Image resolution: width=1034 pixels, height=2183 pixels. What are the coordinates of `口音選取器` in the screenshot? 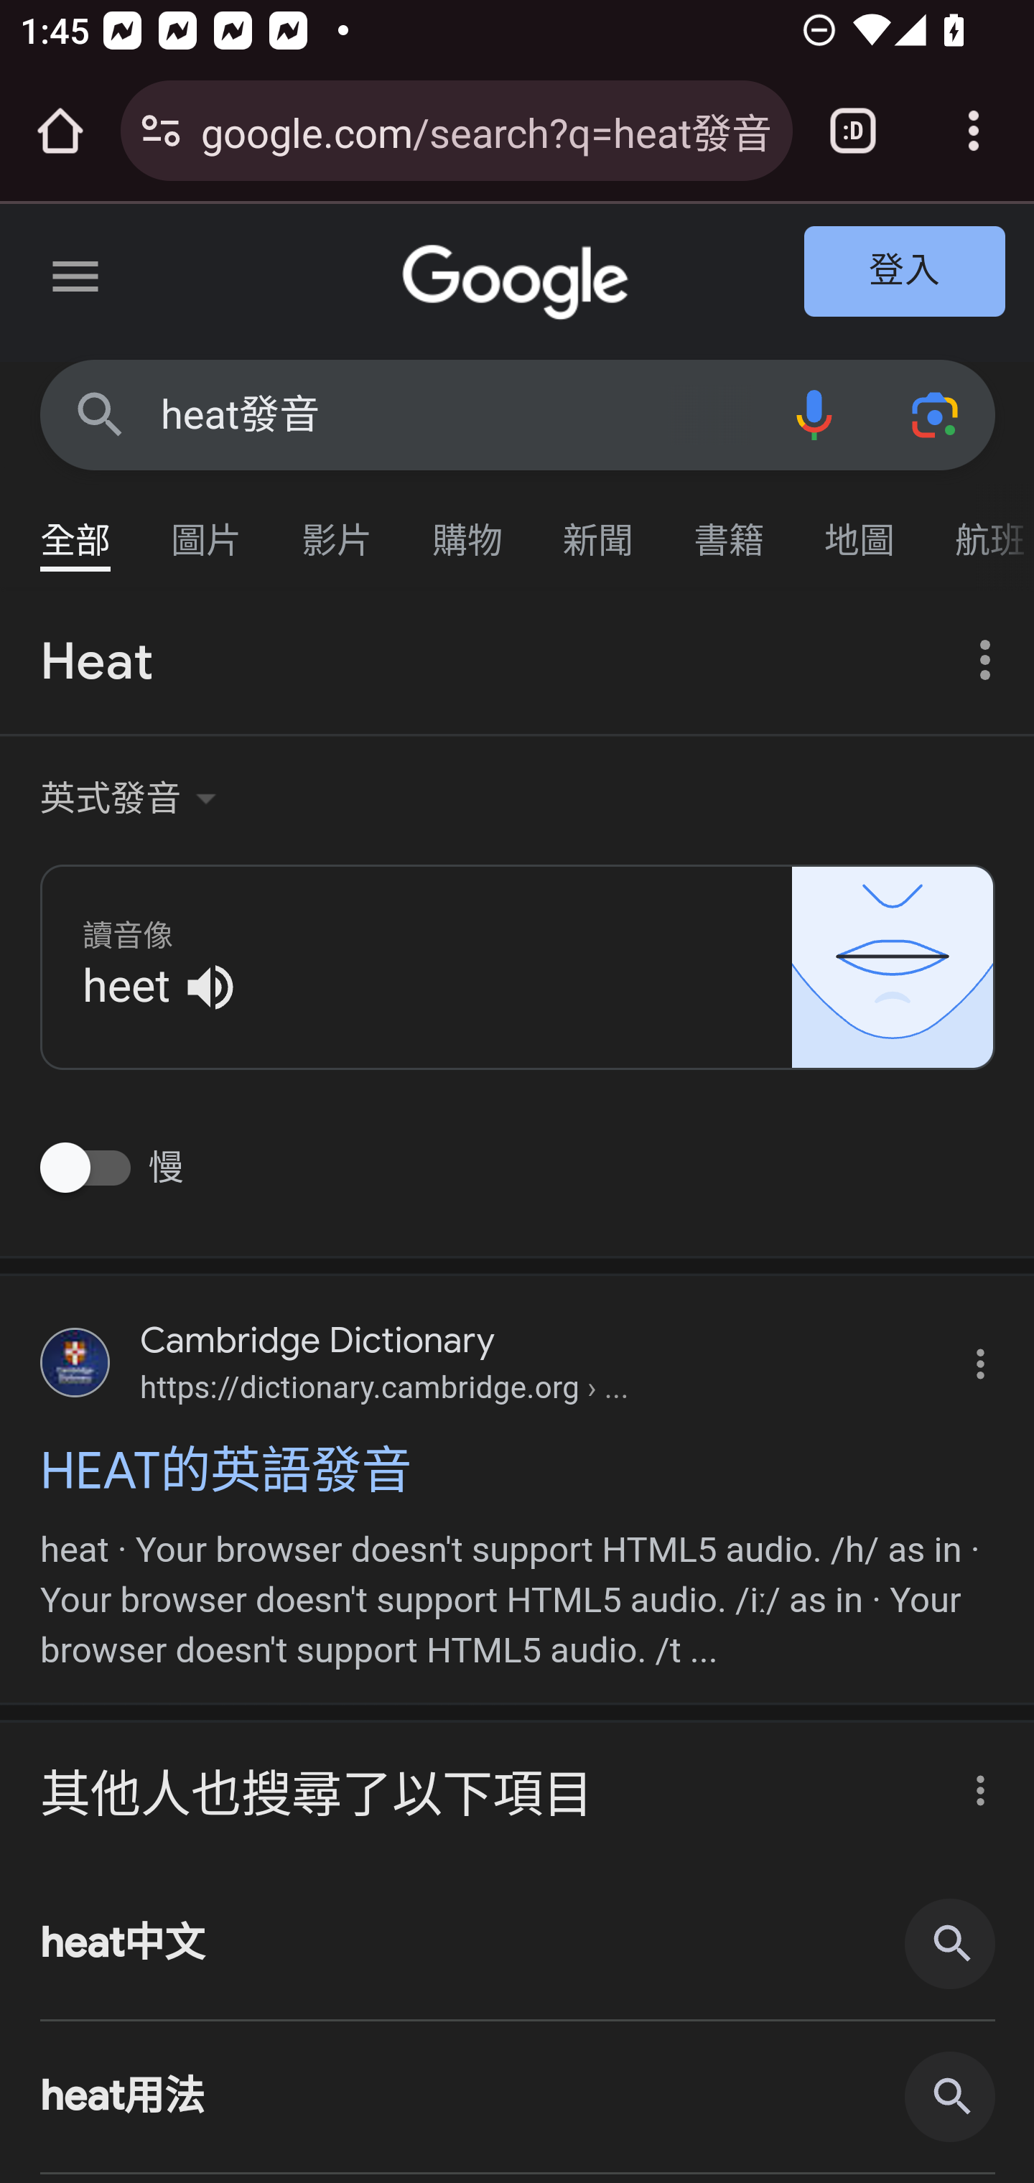 It's located at (132, 799).